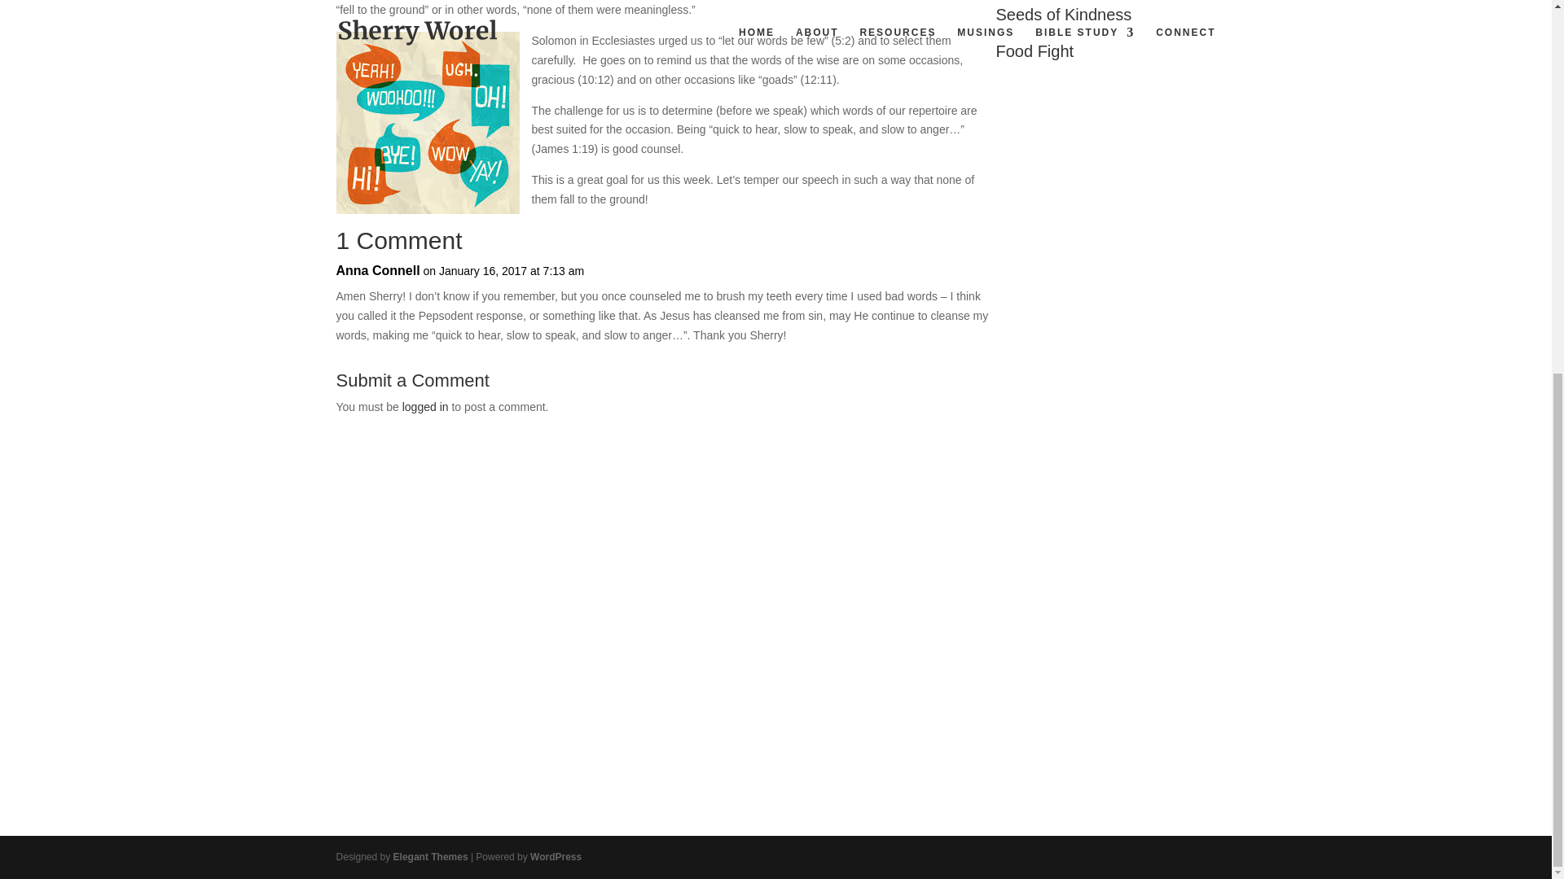 The image size is (1564, 879). What do you see at coordinates (430, 856) in the screenshot?
I see `Premium WordPress Themes` at bounding box center [430, 856].